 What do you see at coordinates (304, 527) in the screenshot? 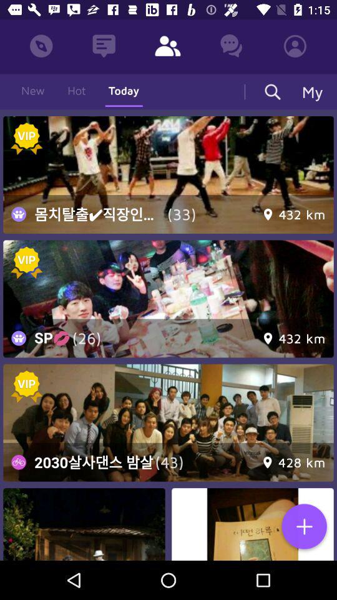
I see `image add button` at bounding box center [304, 527].